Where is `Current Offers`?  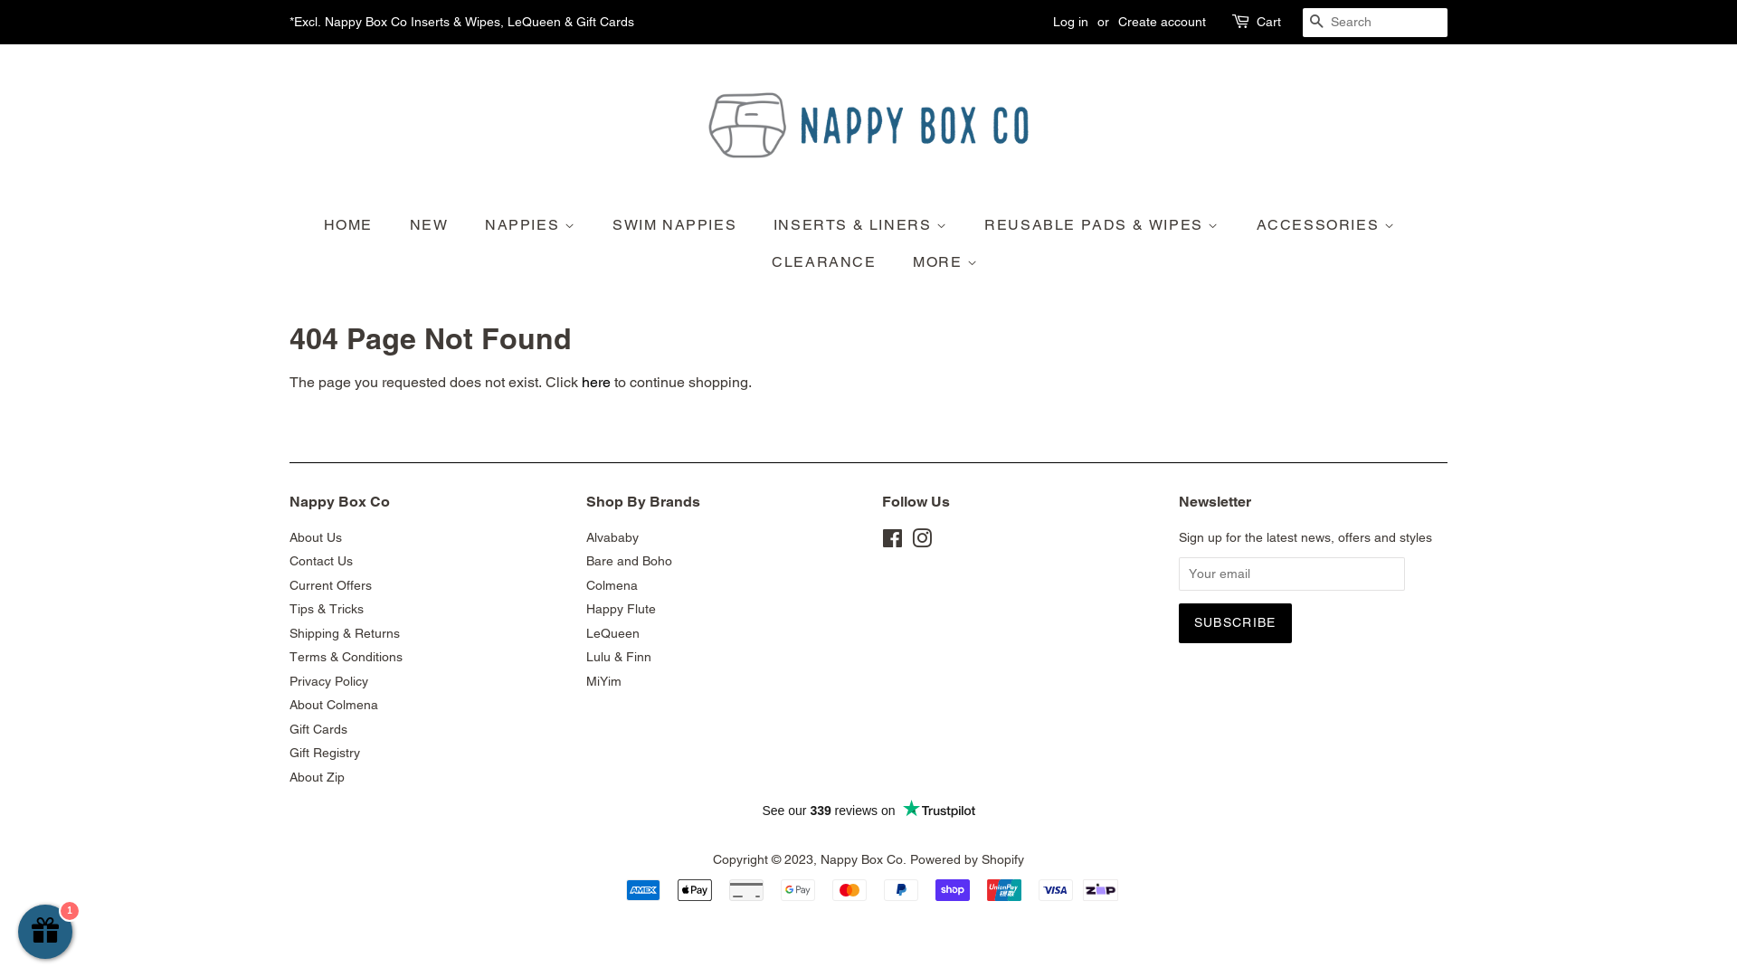
Current Offers is located at coordinates (331, 585).